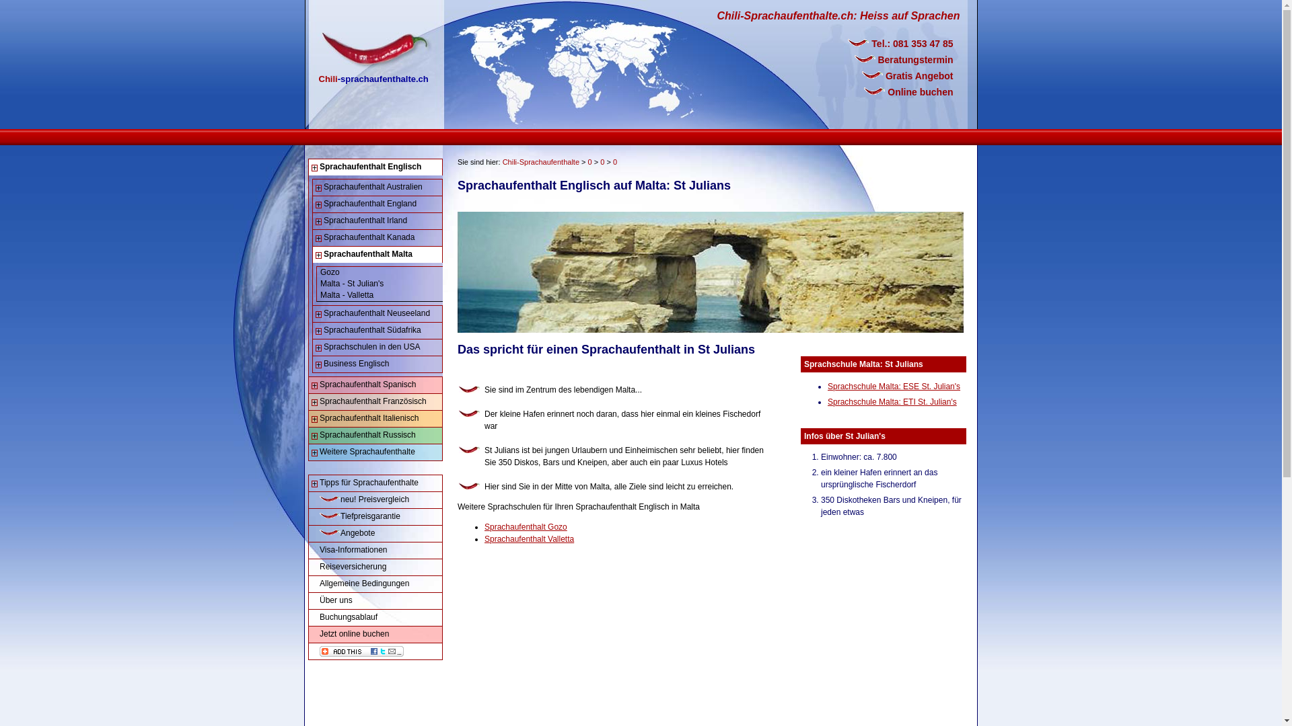 The image size is (1292, 726). I want to click on Beratungstermin, so click(865, 60).